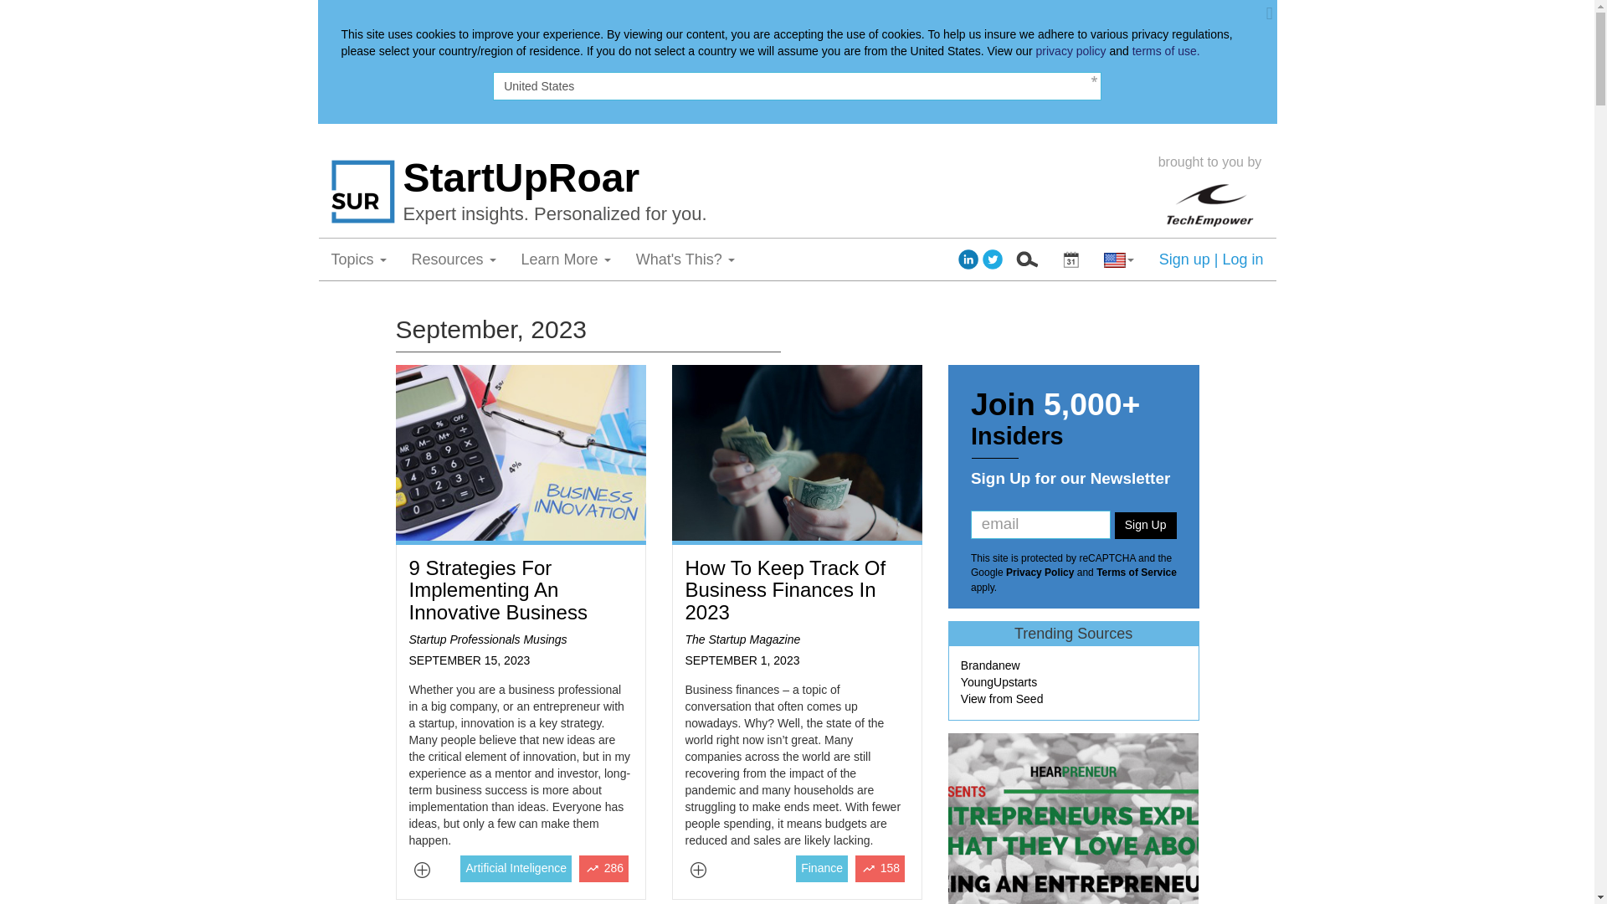 The width and height of the screenshot is (1607, 904). Describe the element at coordinates (1118, 259) in the screenshot. I see `Select your country` at that location.